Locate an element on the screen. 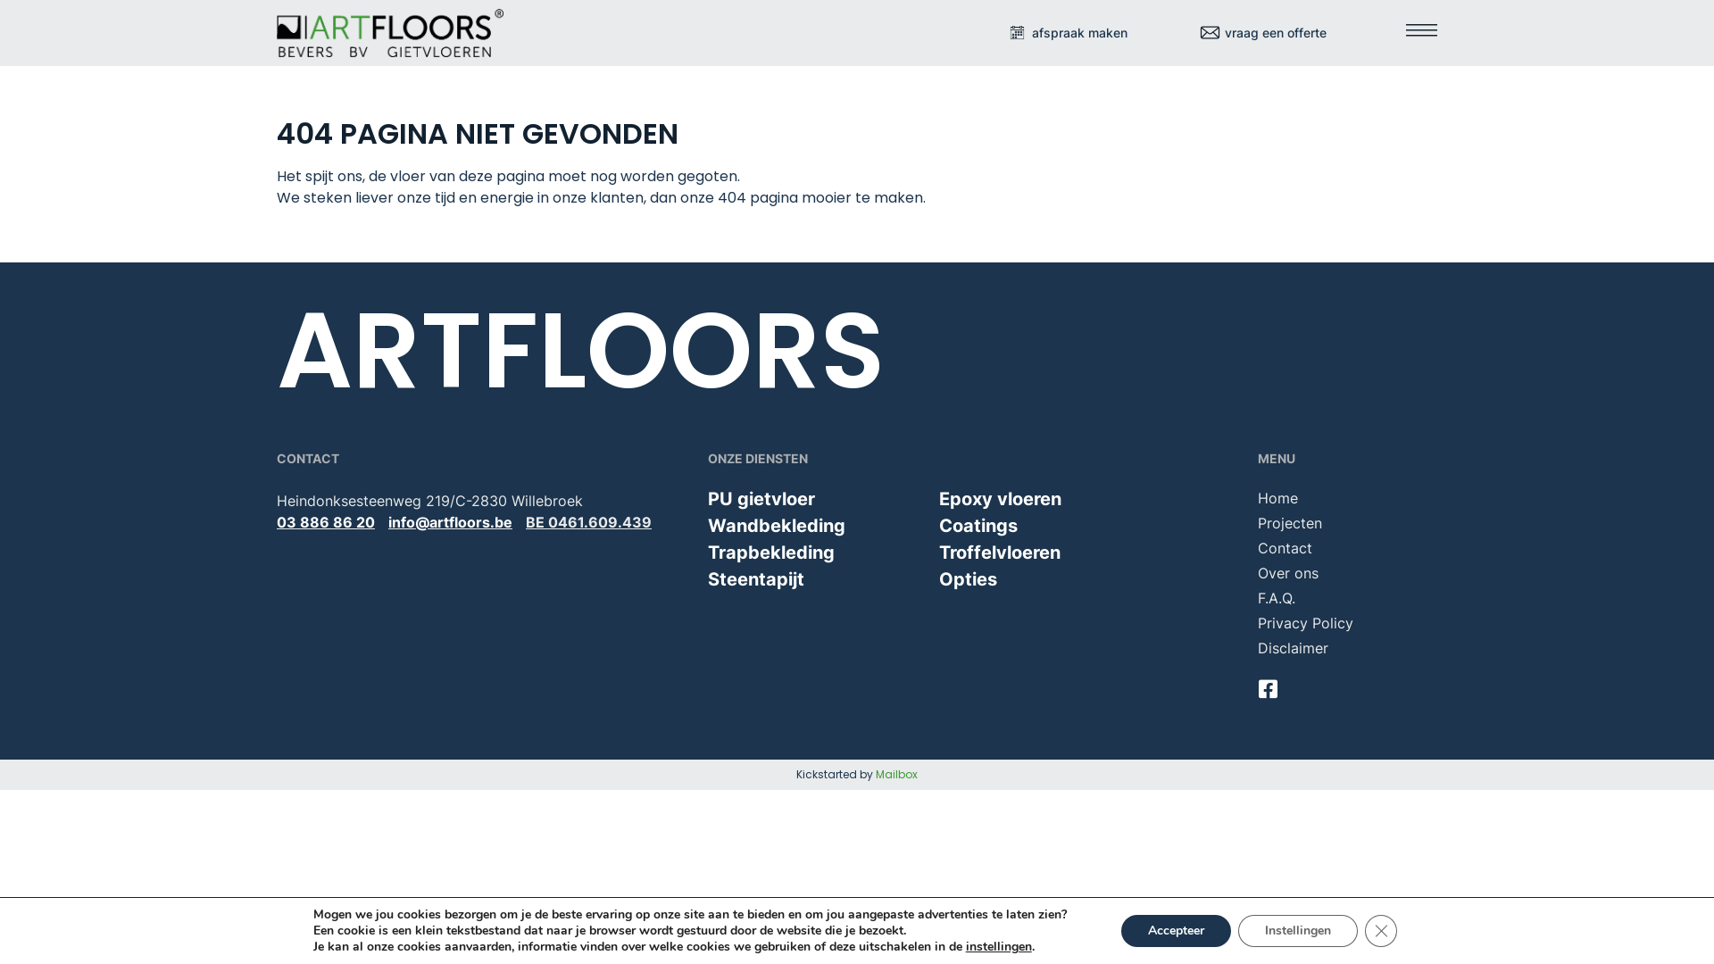 This screenshot has width=1714, height=964. Accepteer is located at coordinates (1177, 931).